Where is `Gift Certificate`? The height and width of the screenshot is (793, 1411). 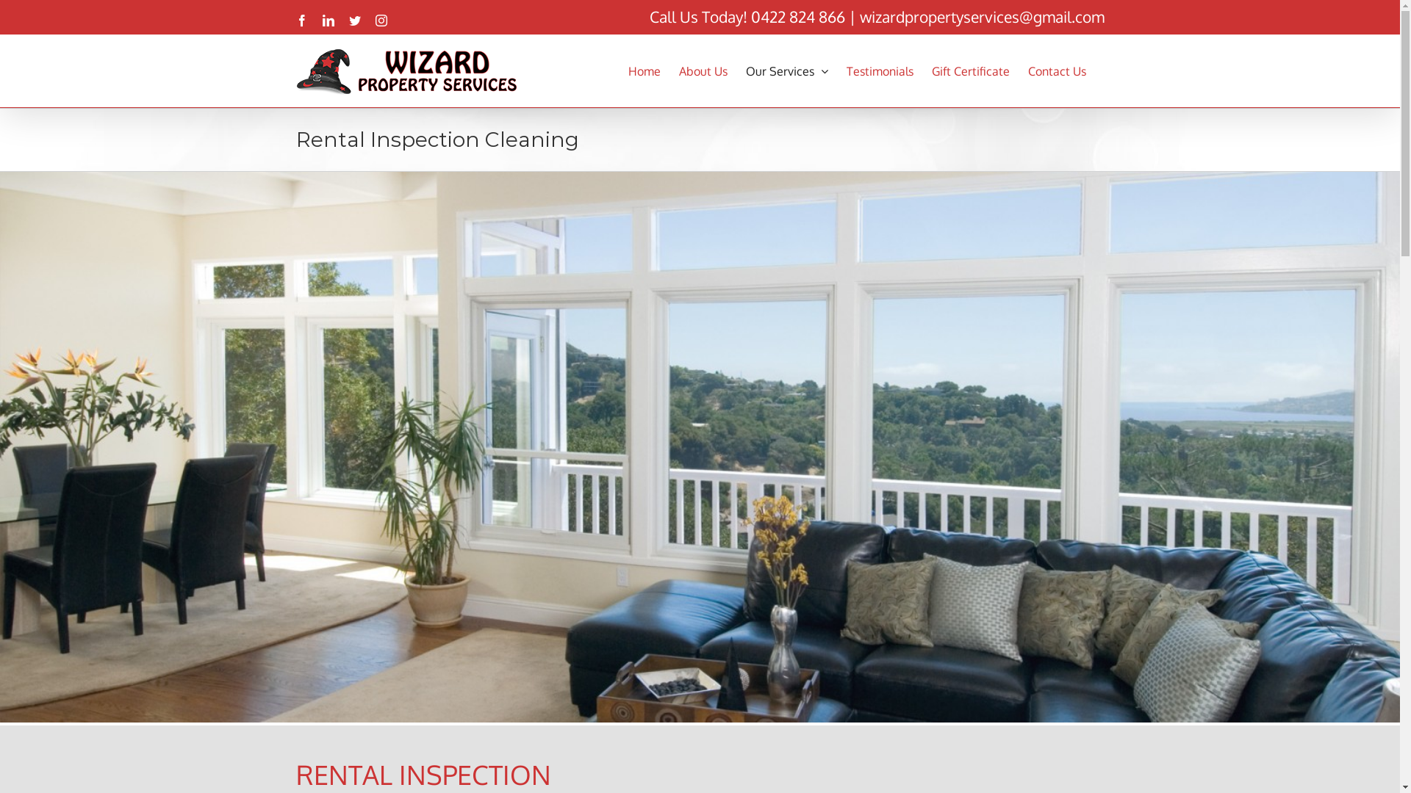
Gift Certificate is located at coordinates (971, 70).